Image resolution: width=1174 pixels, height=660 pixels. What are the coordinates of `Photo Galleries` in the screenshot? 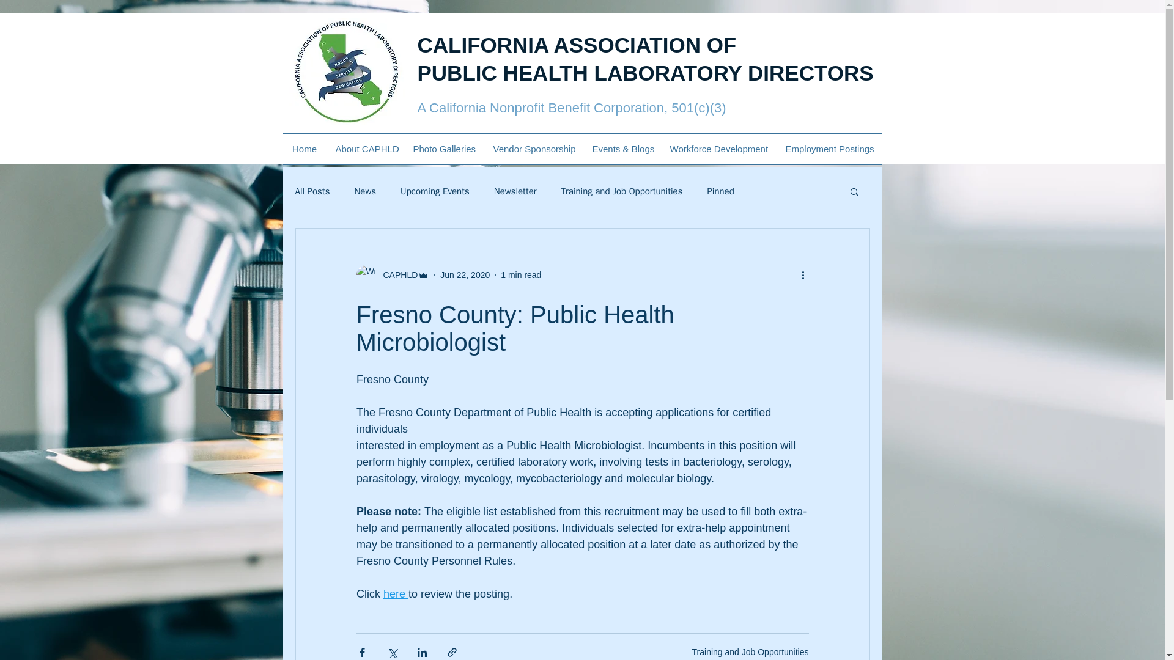 It's located at (364, 191).